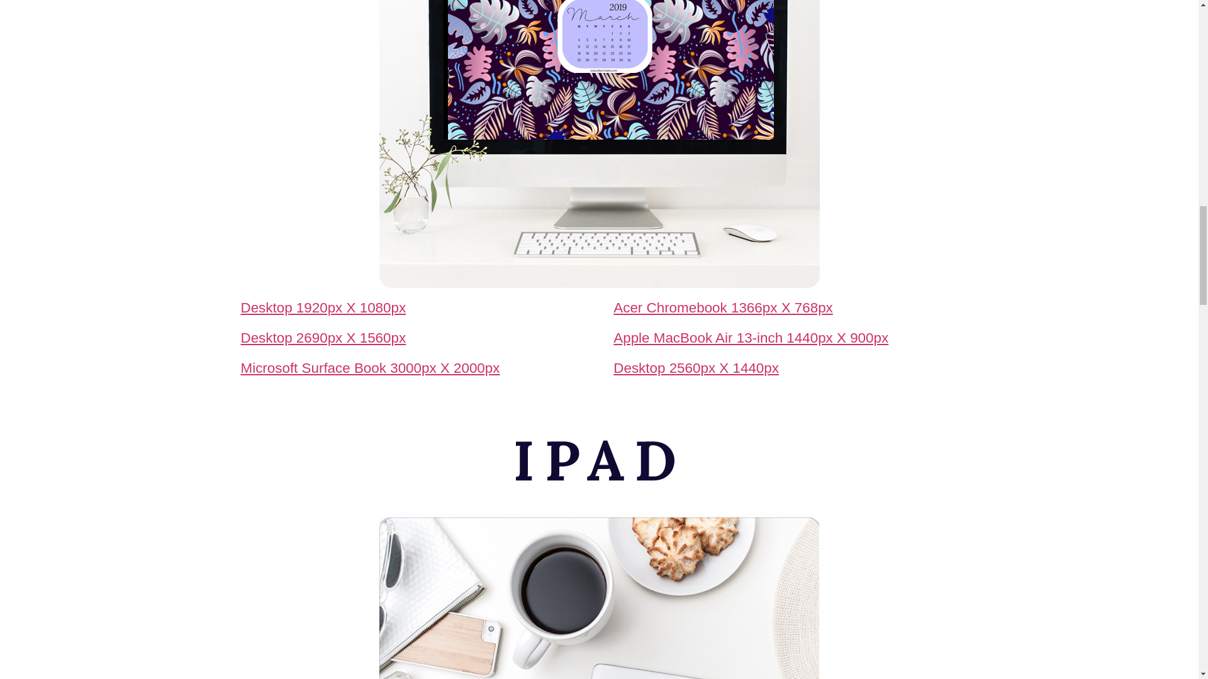 This screenshot has height=679, width=1208. What do you see at coordinates (751, 337) in the screenshot?
I see `Apple MacBook Air 13-inch 1440px X 900px` at bounding box center [751, 337].